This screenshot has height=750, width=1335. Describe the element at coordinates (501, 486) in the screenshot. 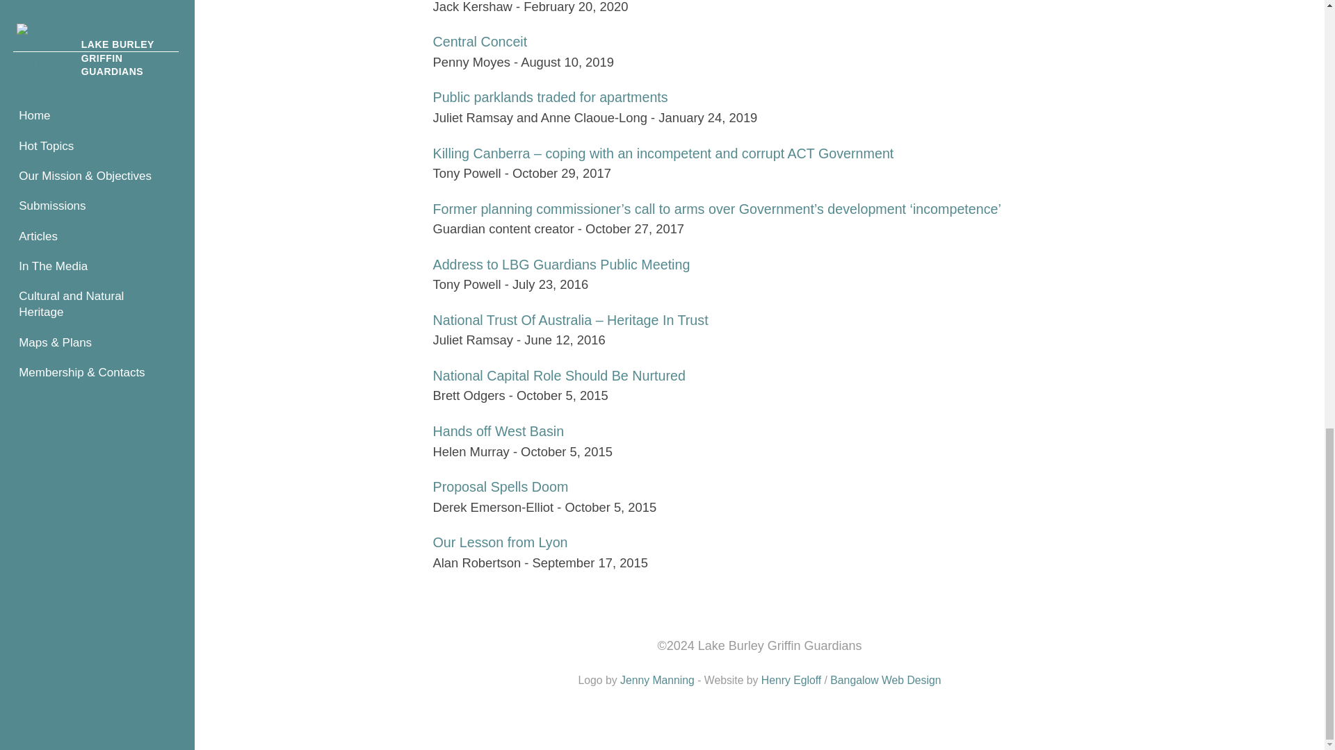

I see `Proposal Spells Doom` at that location.